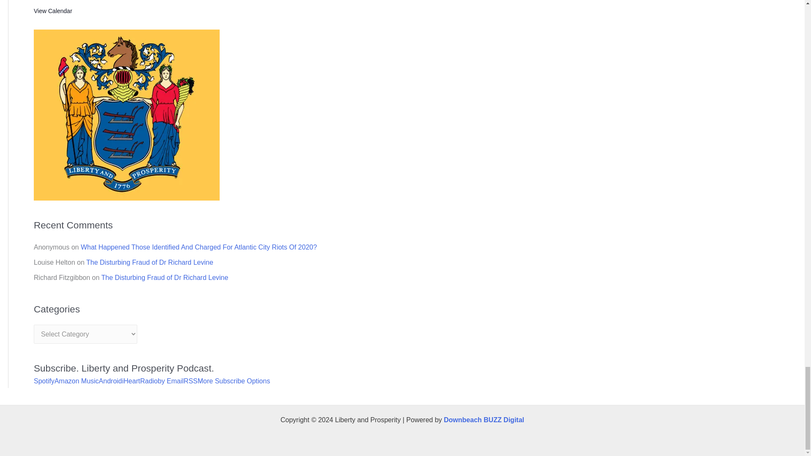 The height and width of the screenshot is (456, 811). Describe the element at coordinates (76, 381) in the screenshot. I see `Subscribe on Amazon Music` at that location.